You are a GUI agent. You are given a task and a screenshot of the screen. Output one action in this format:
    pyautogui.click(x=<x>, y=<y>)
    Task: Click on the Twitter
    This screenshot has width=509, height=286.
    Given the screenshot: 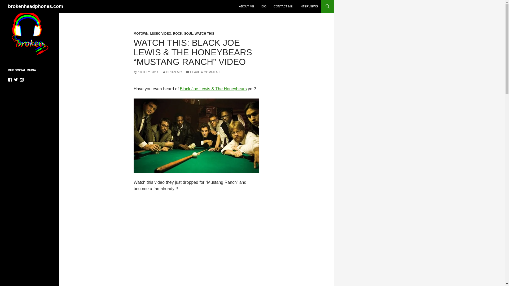 What is the action you would take?
    pyautogui.click(x=16, y=79)
    